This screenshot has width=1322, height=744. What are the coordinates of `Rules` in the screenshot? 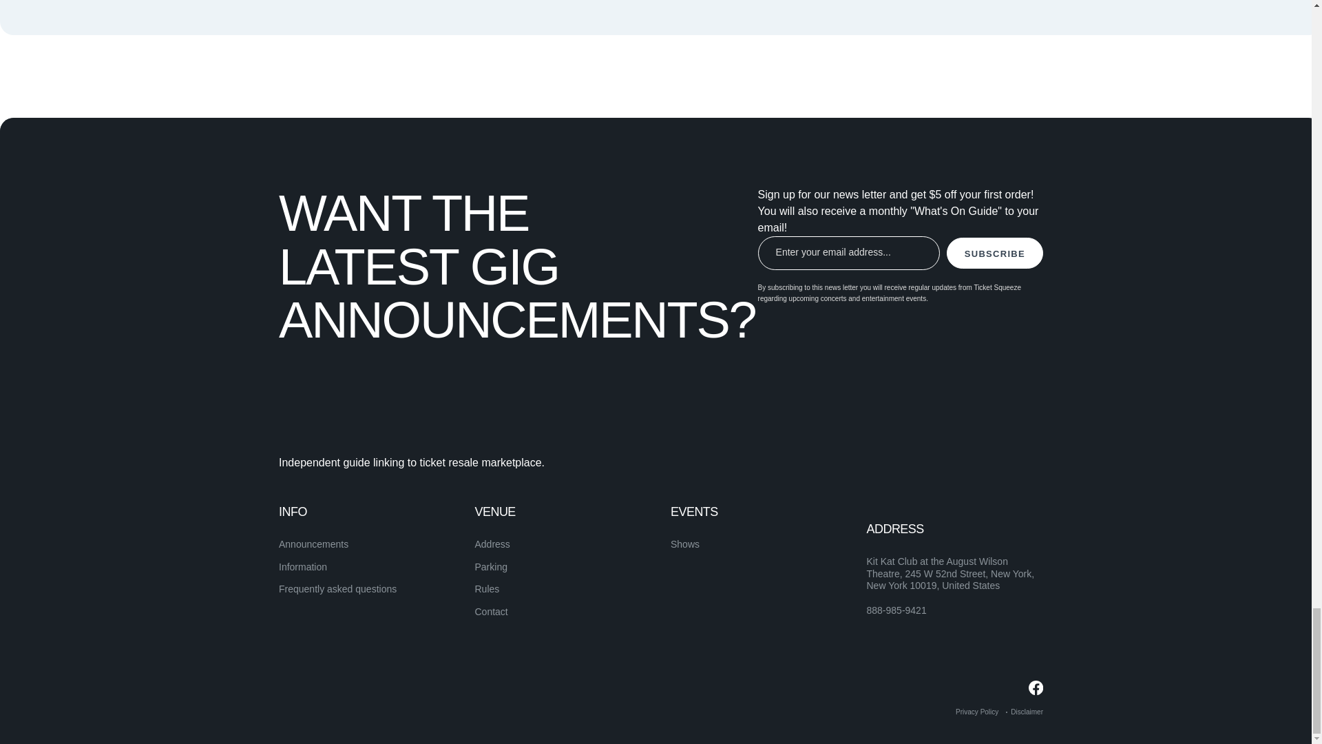 It's located at (487, 588).